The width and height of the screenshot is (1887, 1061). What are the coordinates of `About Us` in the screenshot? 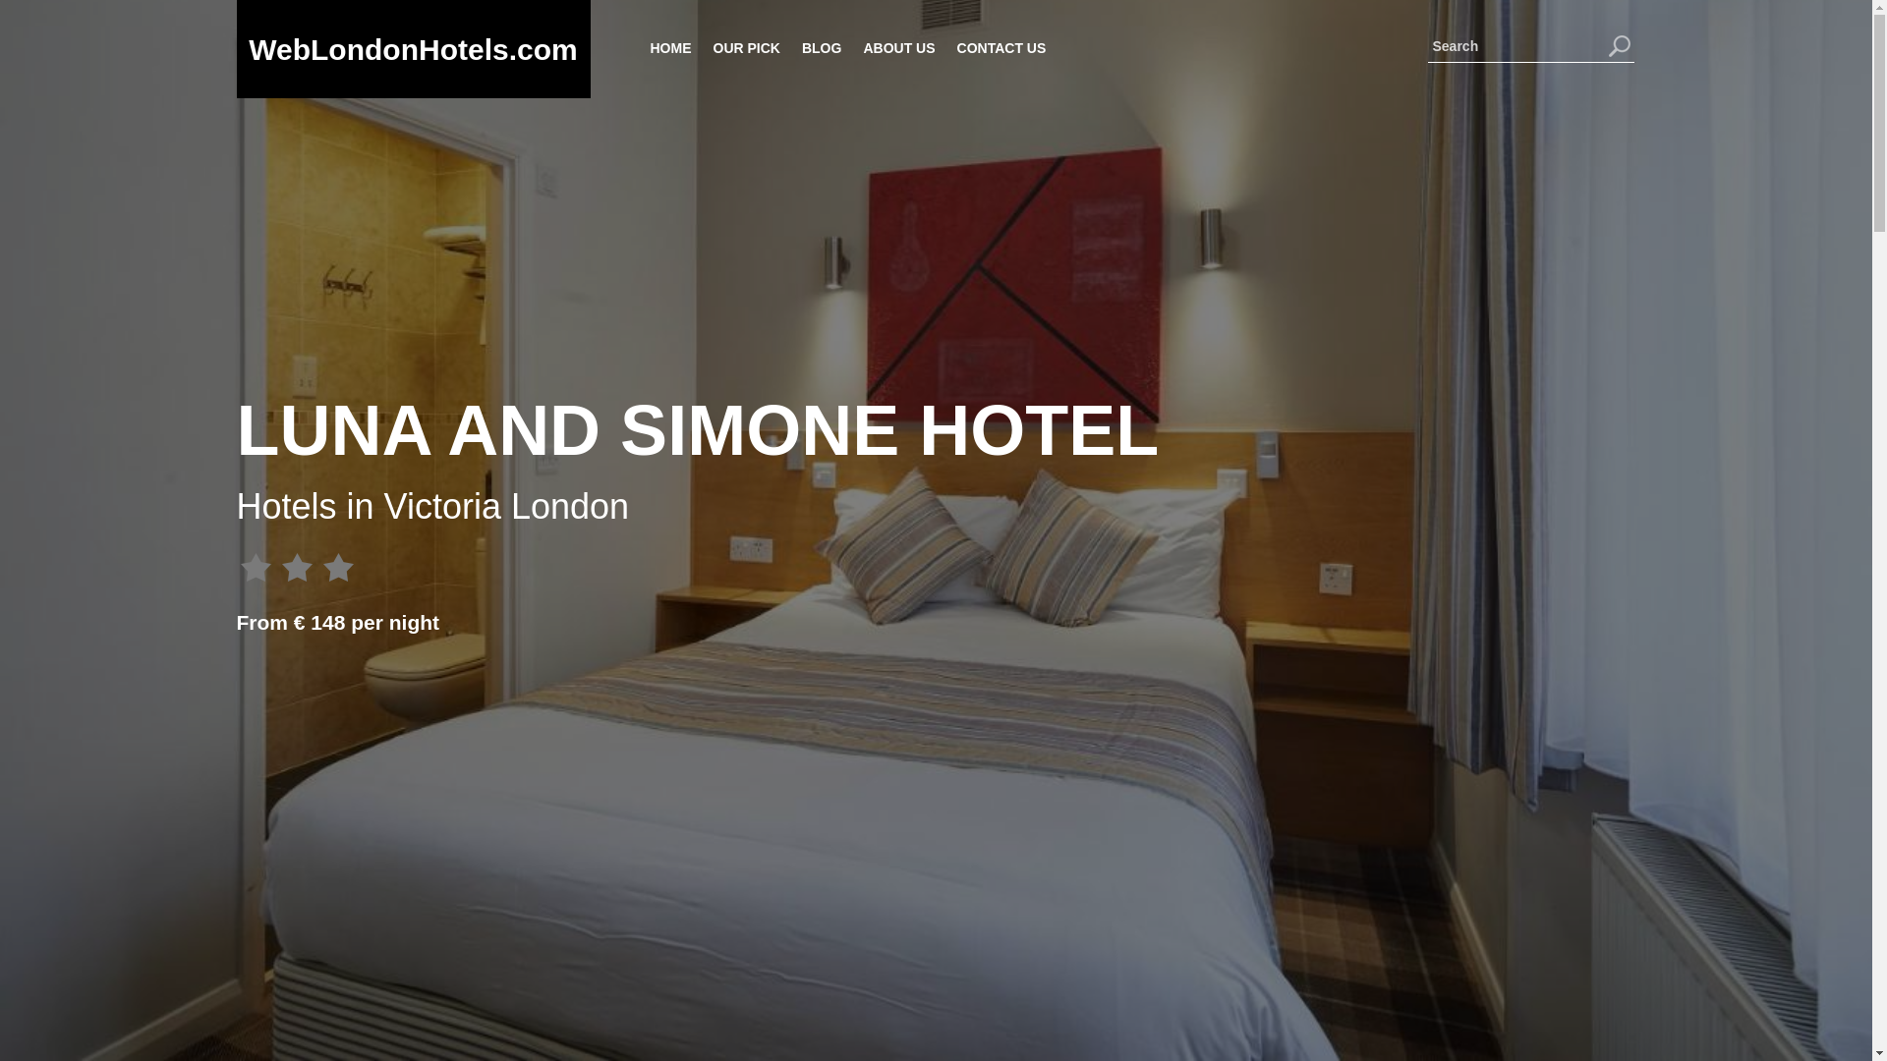 It's located at (898, 47).